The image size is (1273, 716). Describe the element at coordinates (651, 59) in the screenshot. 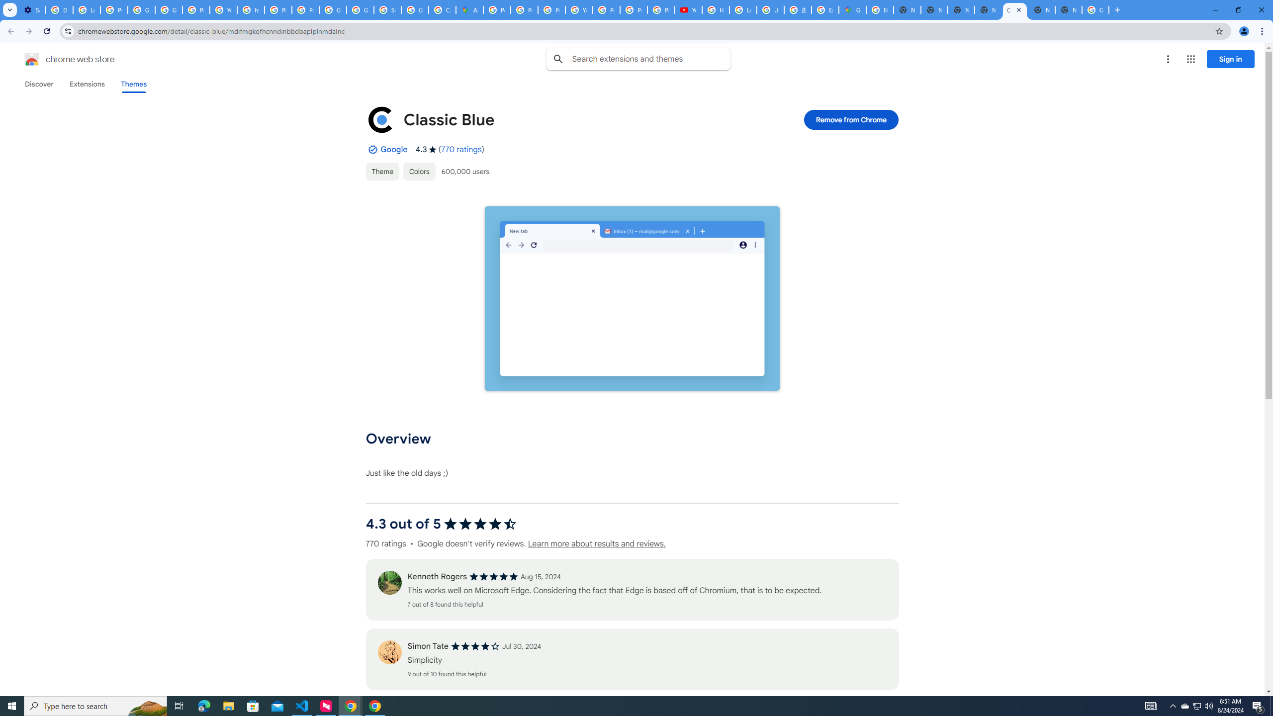

I see `Search input` at that location.